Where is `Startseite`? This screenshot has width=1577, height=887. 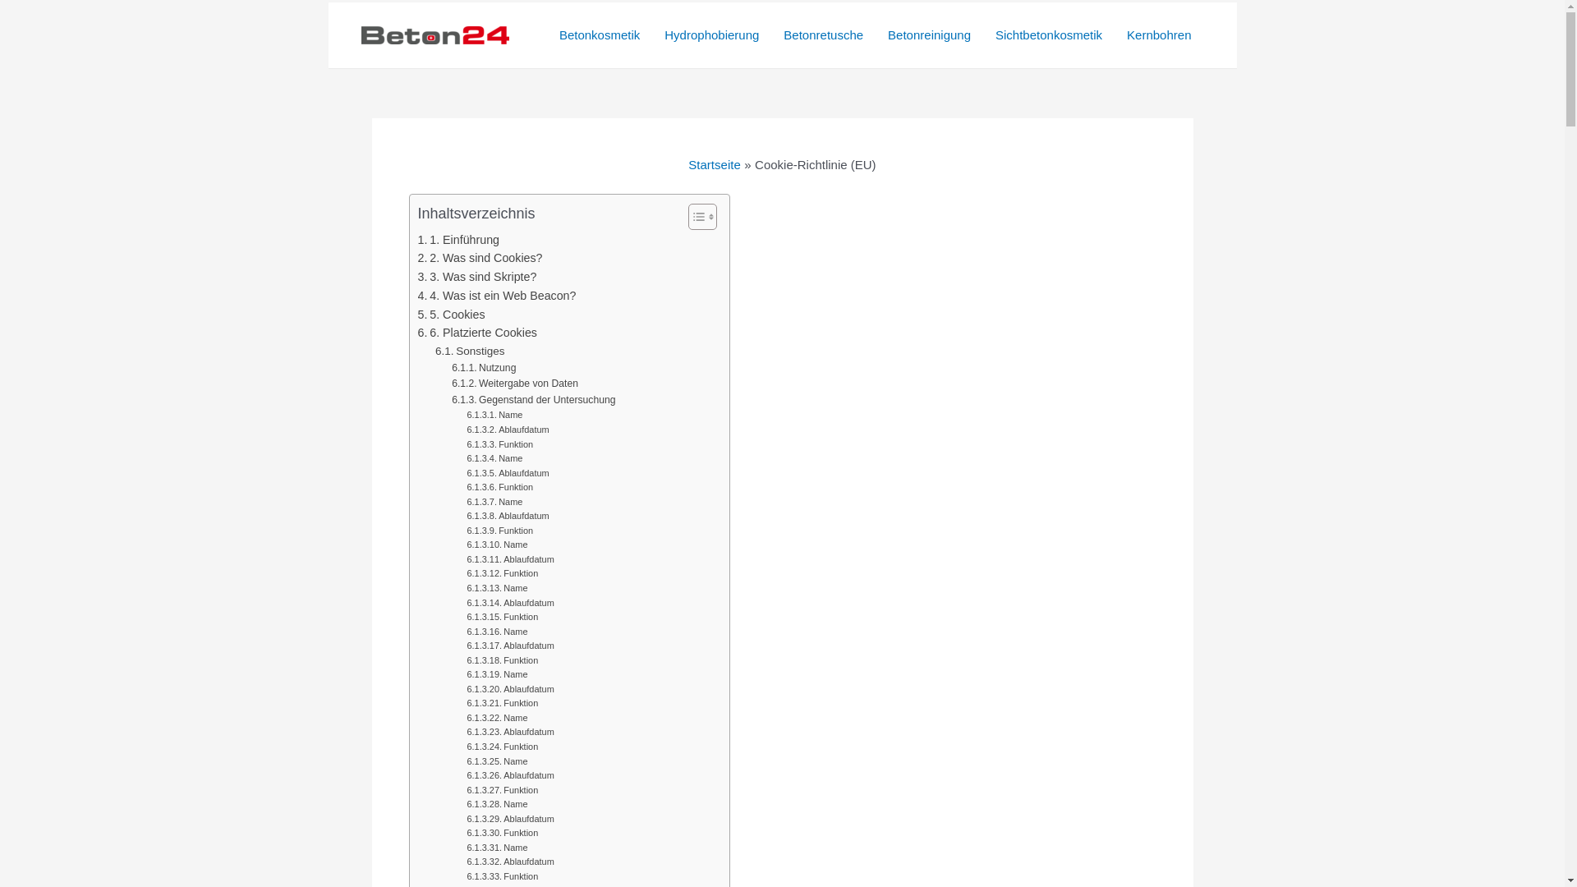
Startseite is located at coordinates (715, 164).